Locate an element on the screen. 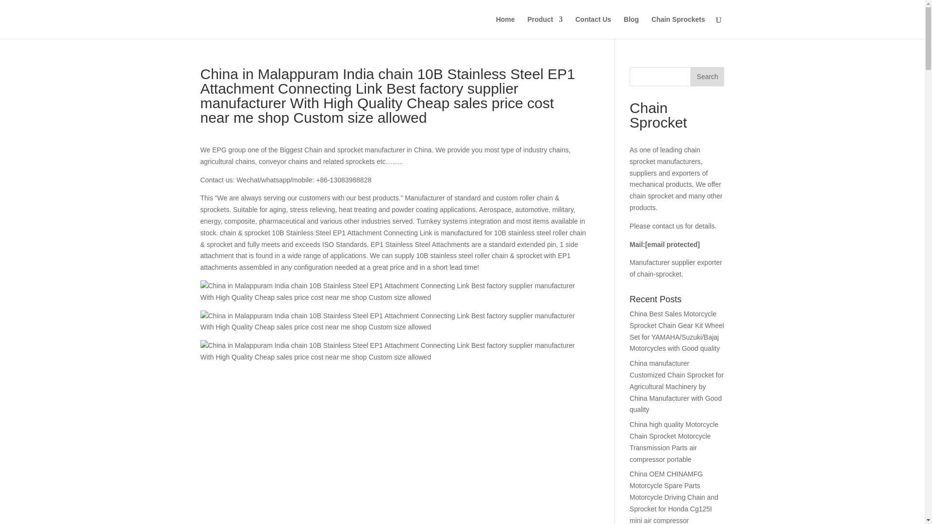  Product is located at coordinates (545, 27).